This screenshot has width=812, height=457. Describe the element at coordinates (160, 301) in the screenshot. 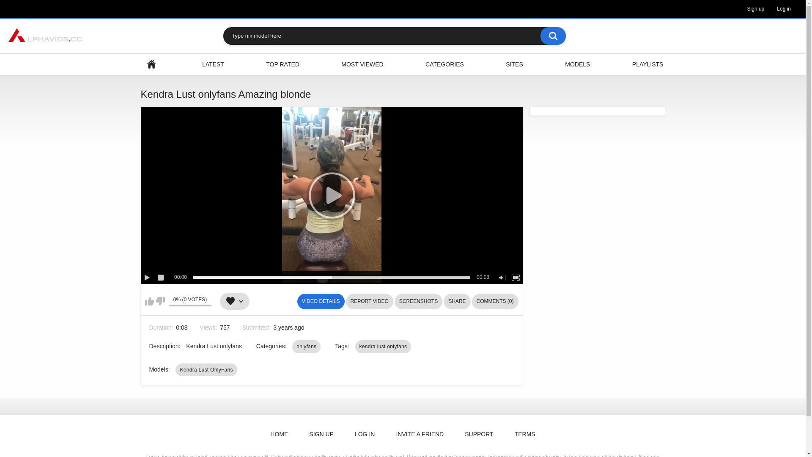

I see `I don't like this video` at that location.